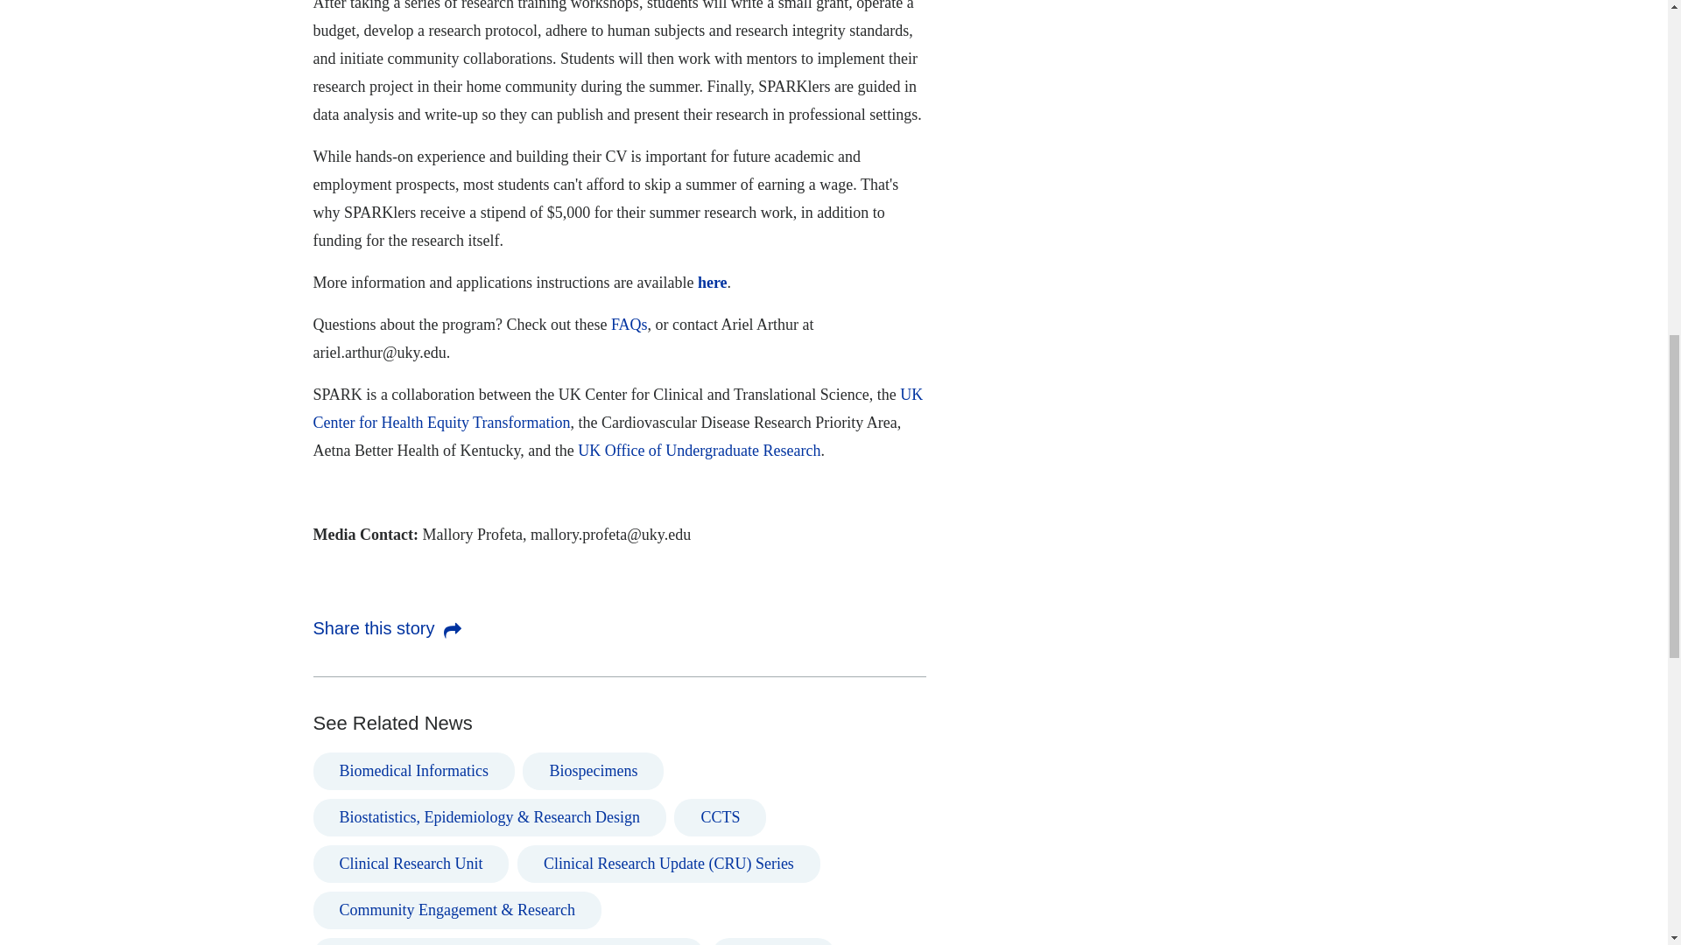  I want to click on  UK Center for Health Equity Transformation, so click(618, 408).